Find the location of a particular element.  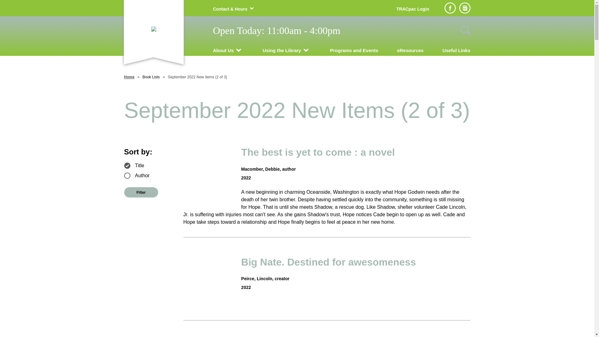

Filter is located at coordinates (141, 192).